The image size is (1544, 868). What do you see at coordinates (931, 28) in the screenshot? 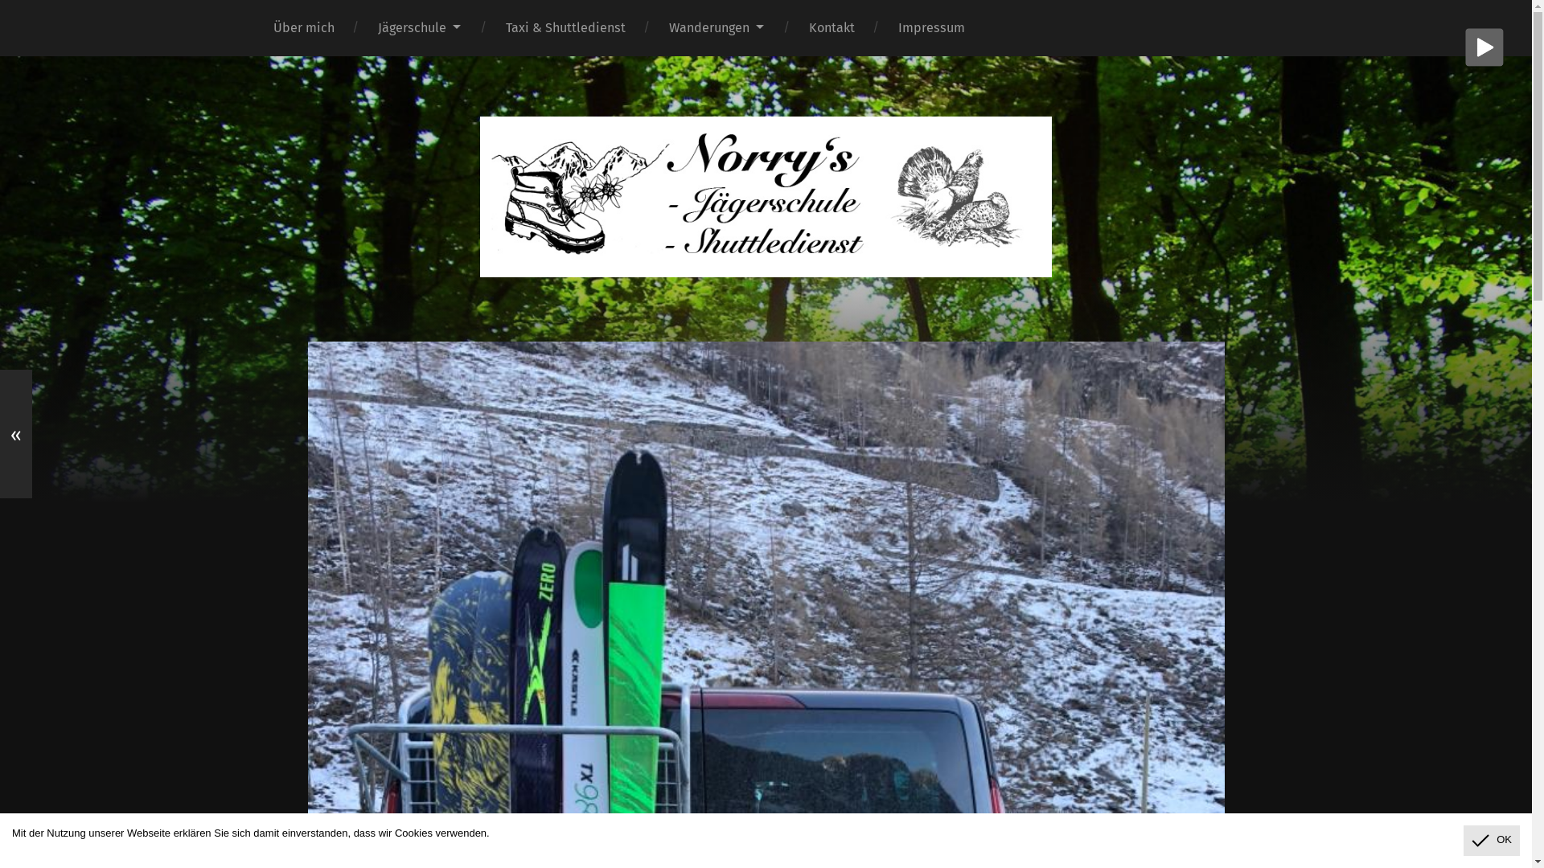
I see `Impressum` at bounding box center [931, 28].